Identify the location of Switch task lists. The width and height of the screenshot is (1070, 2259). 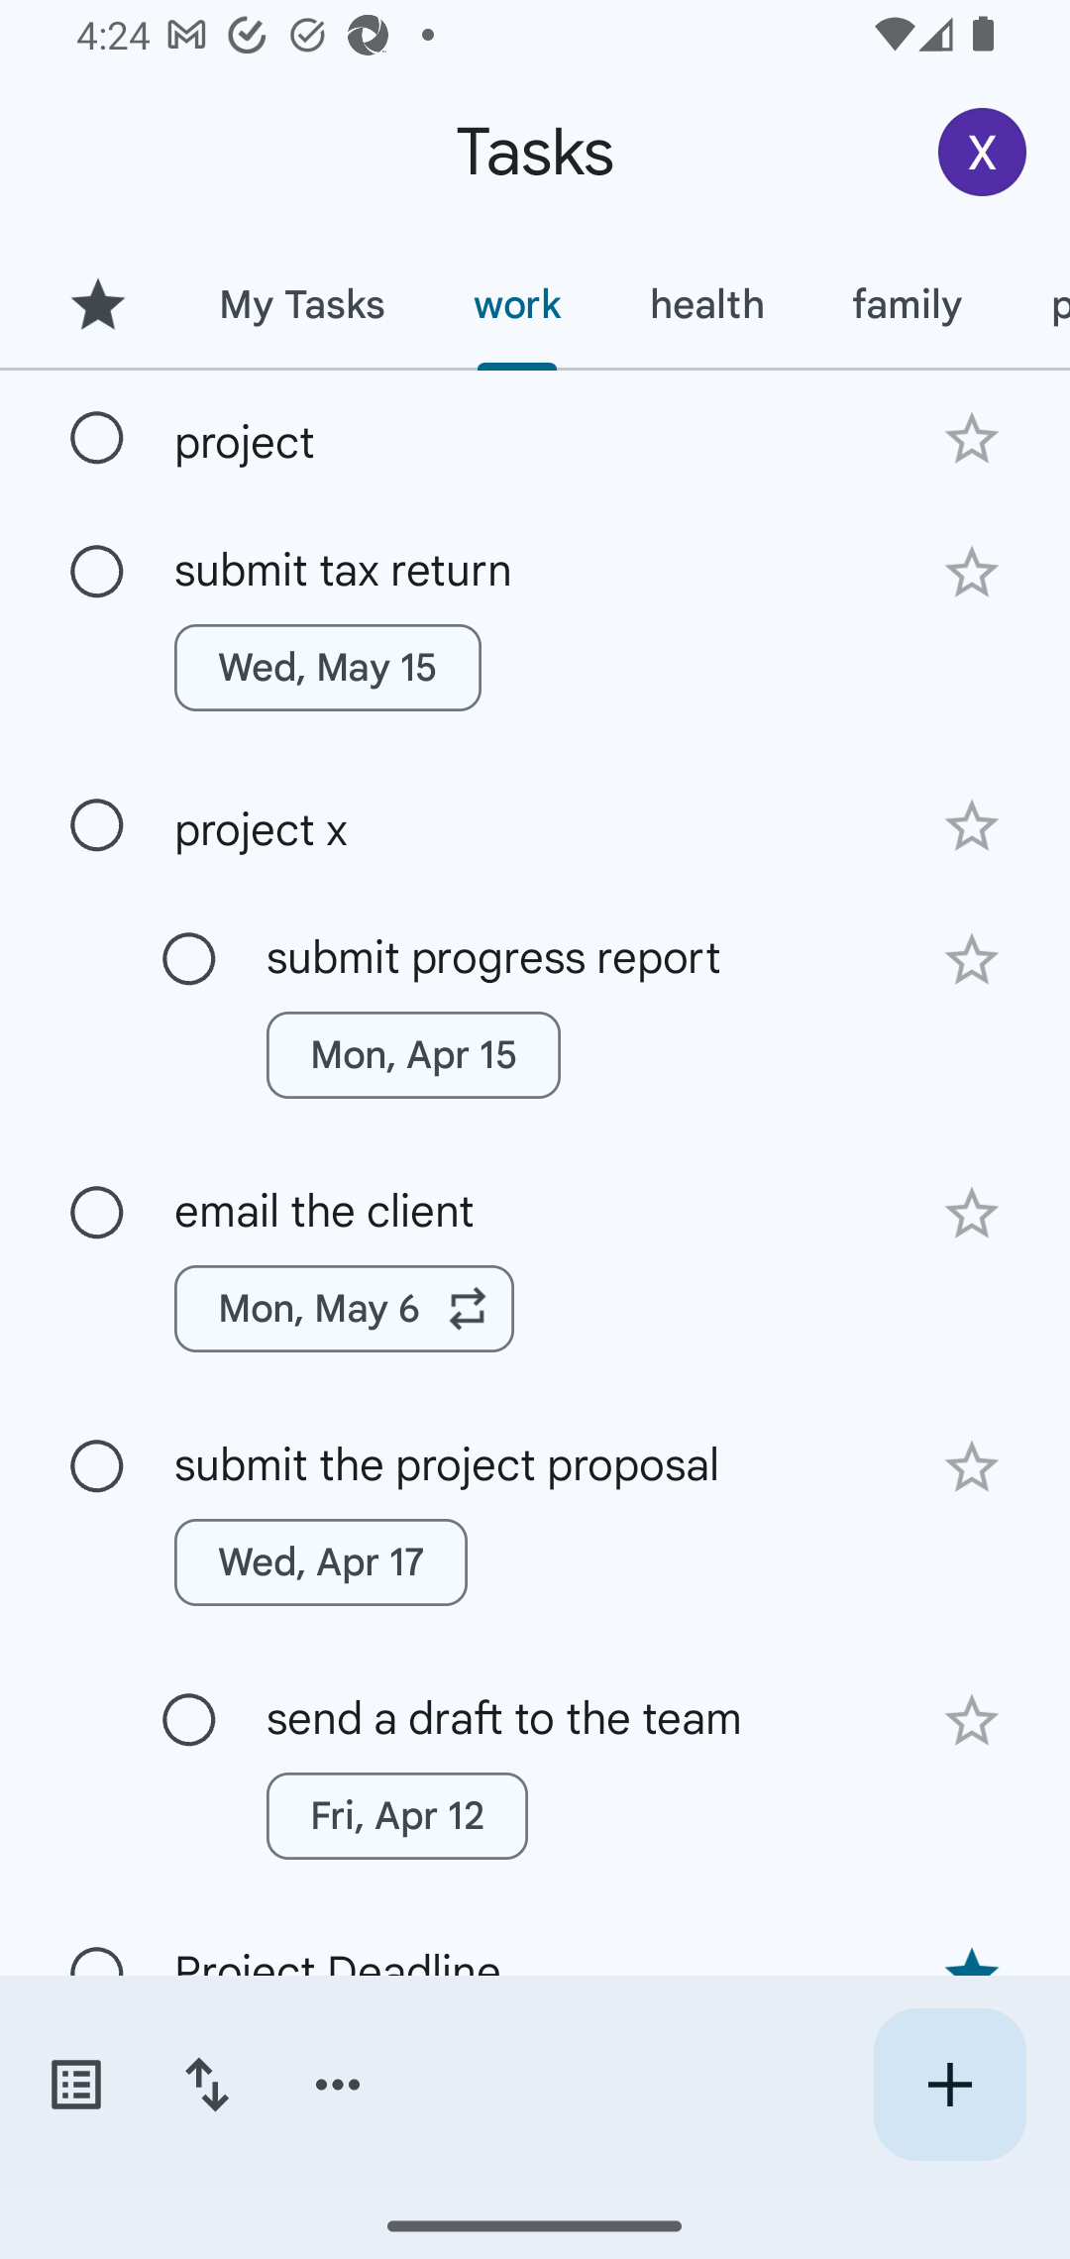
(75, 2085).